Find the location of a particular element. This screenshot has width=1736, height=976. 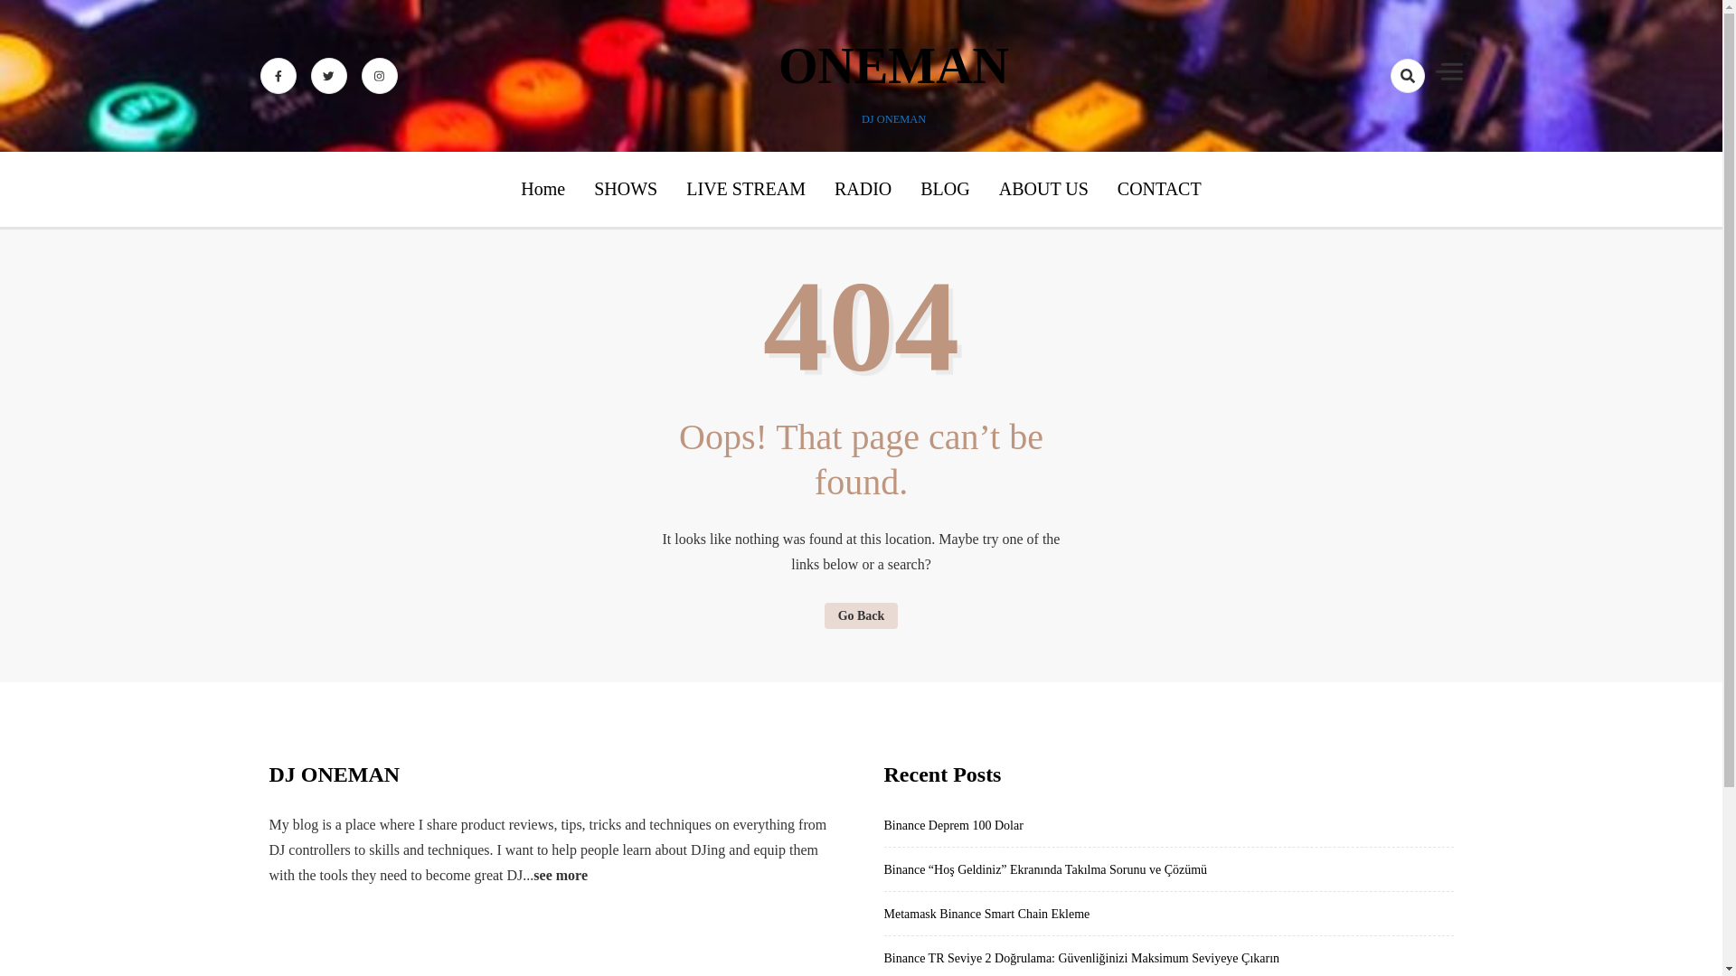

Go Back is located at coordinates (862, 615).